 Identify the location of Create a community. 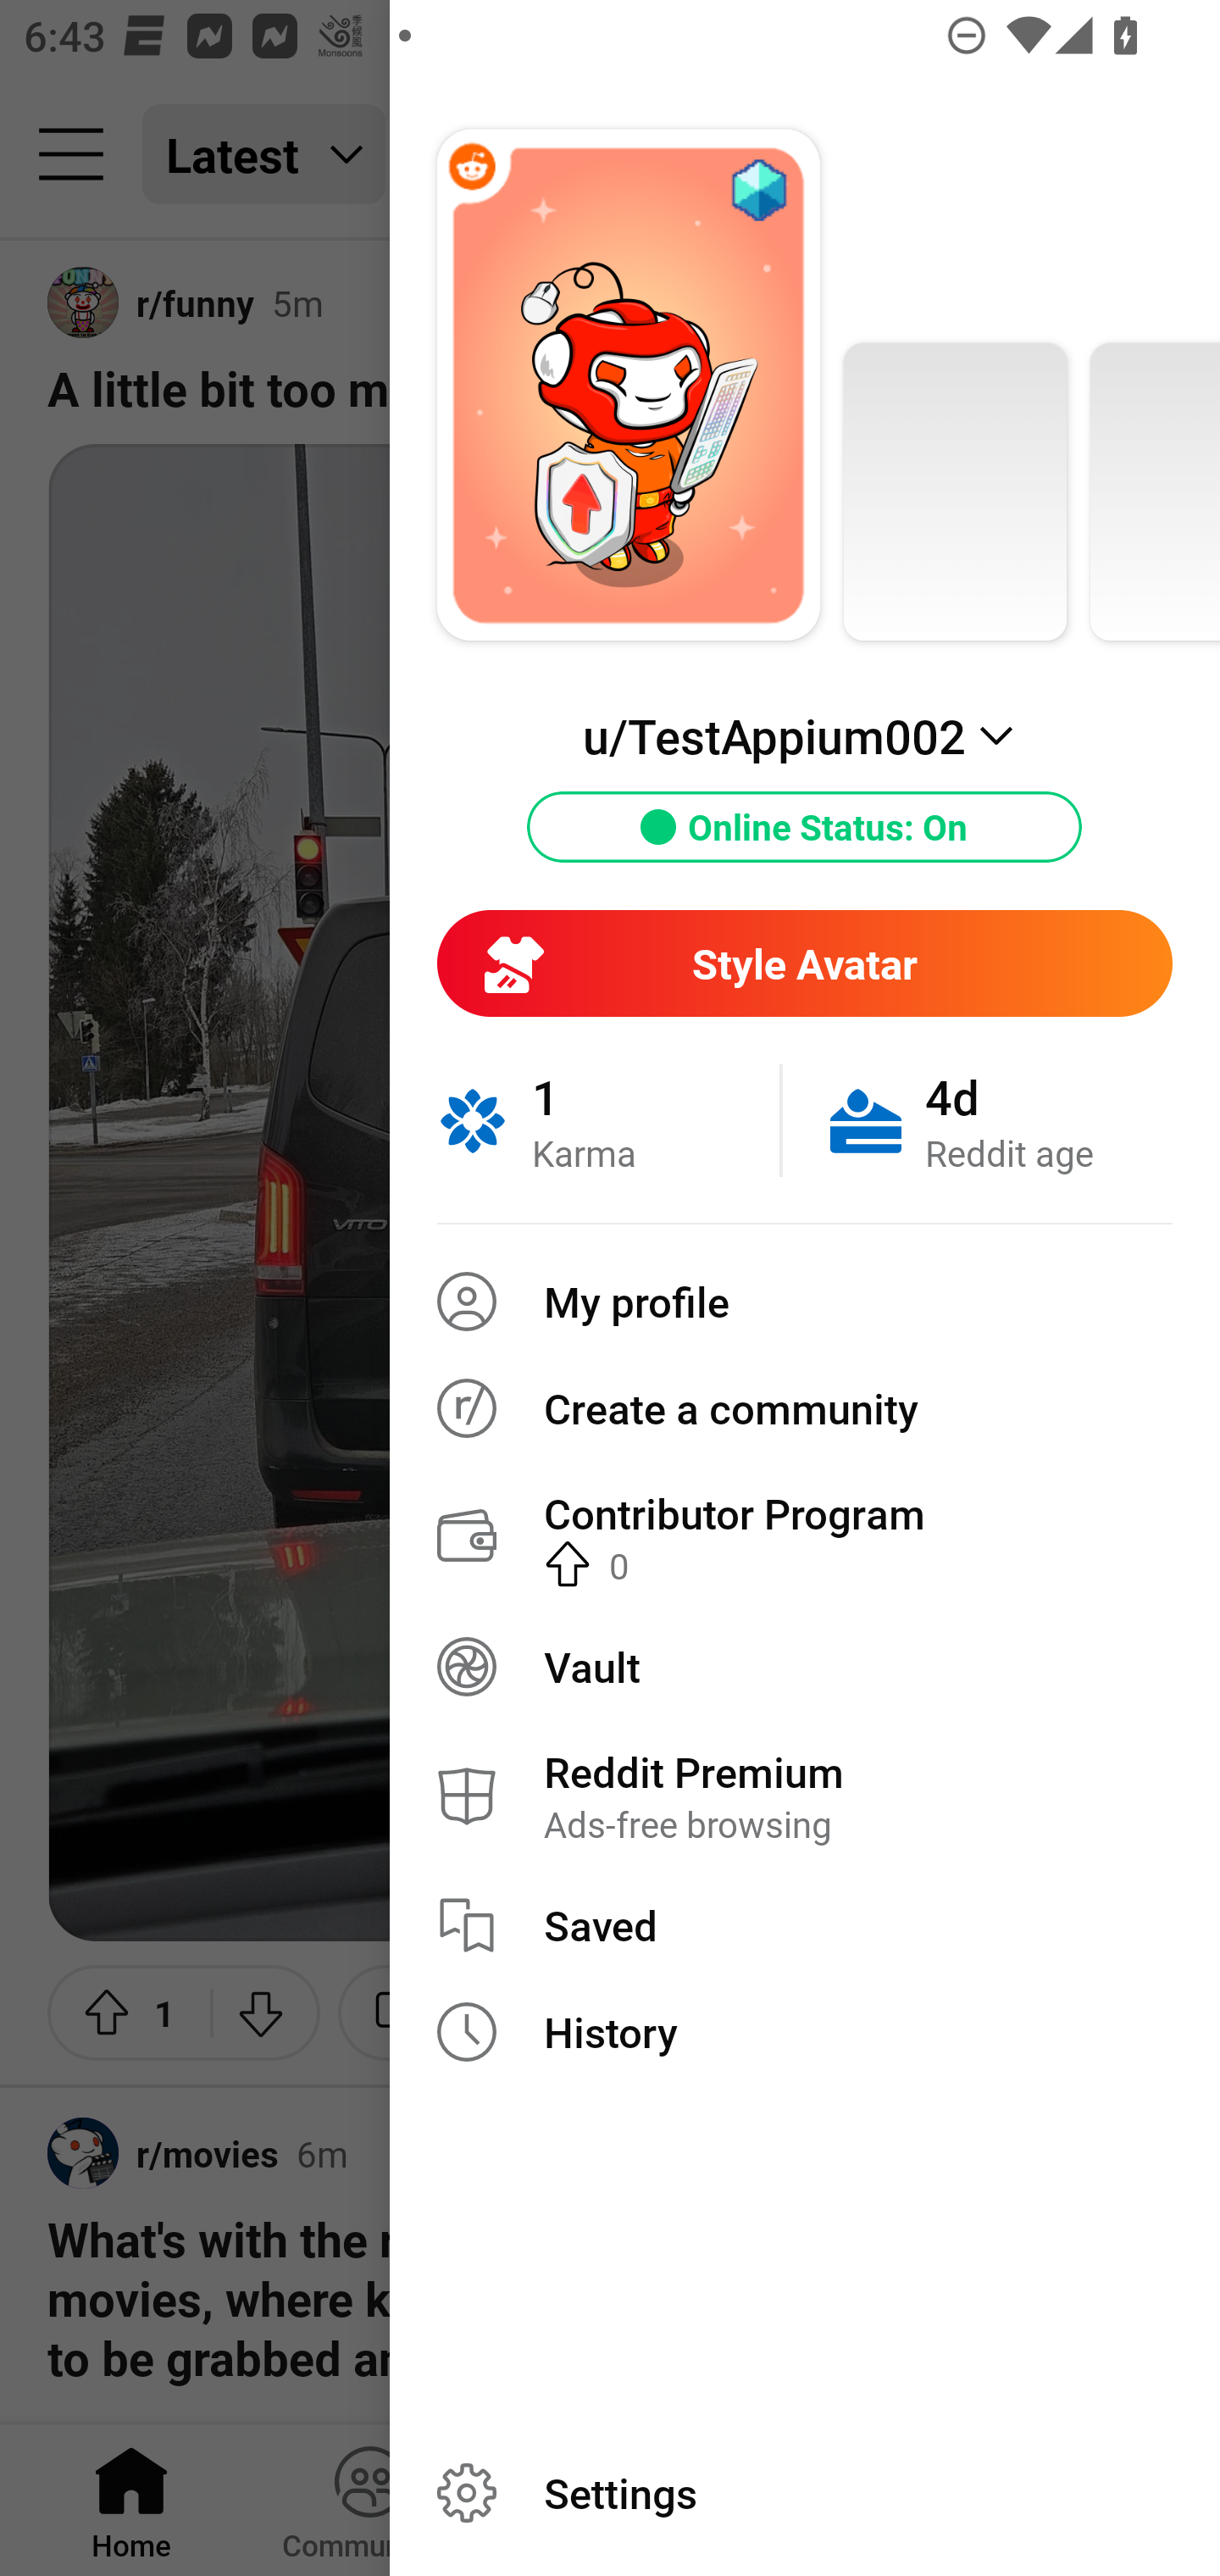
(805, 1407).